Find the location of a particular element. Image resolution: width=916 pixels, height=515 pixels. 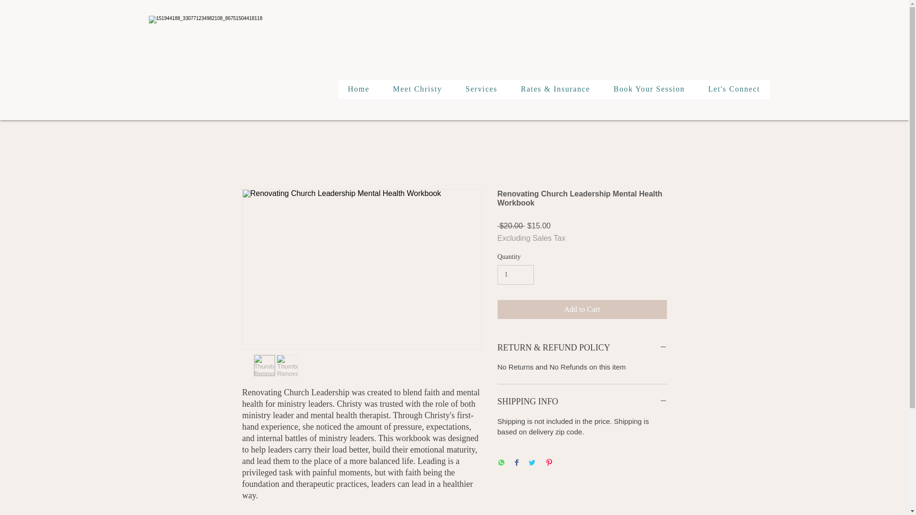

Meet Christy is located at coordinates (417, 90).